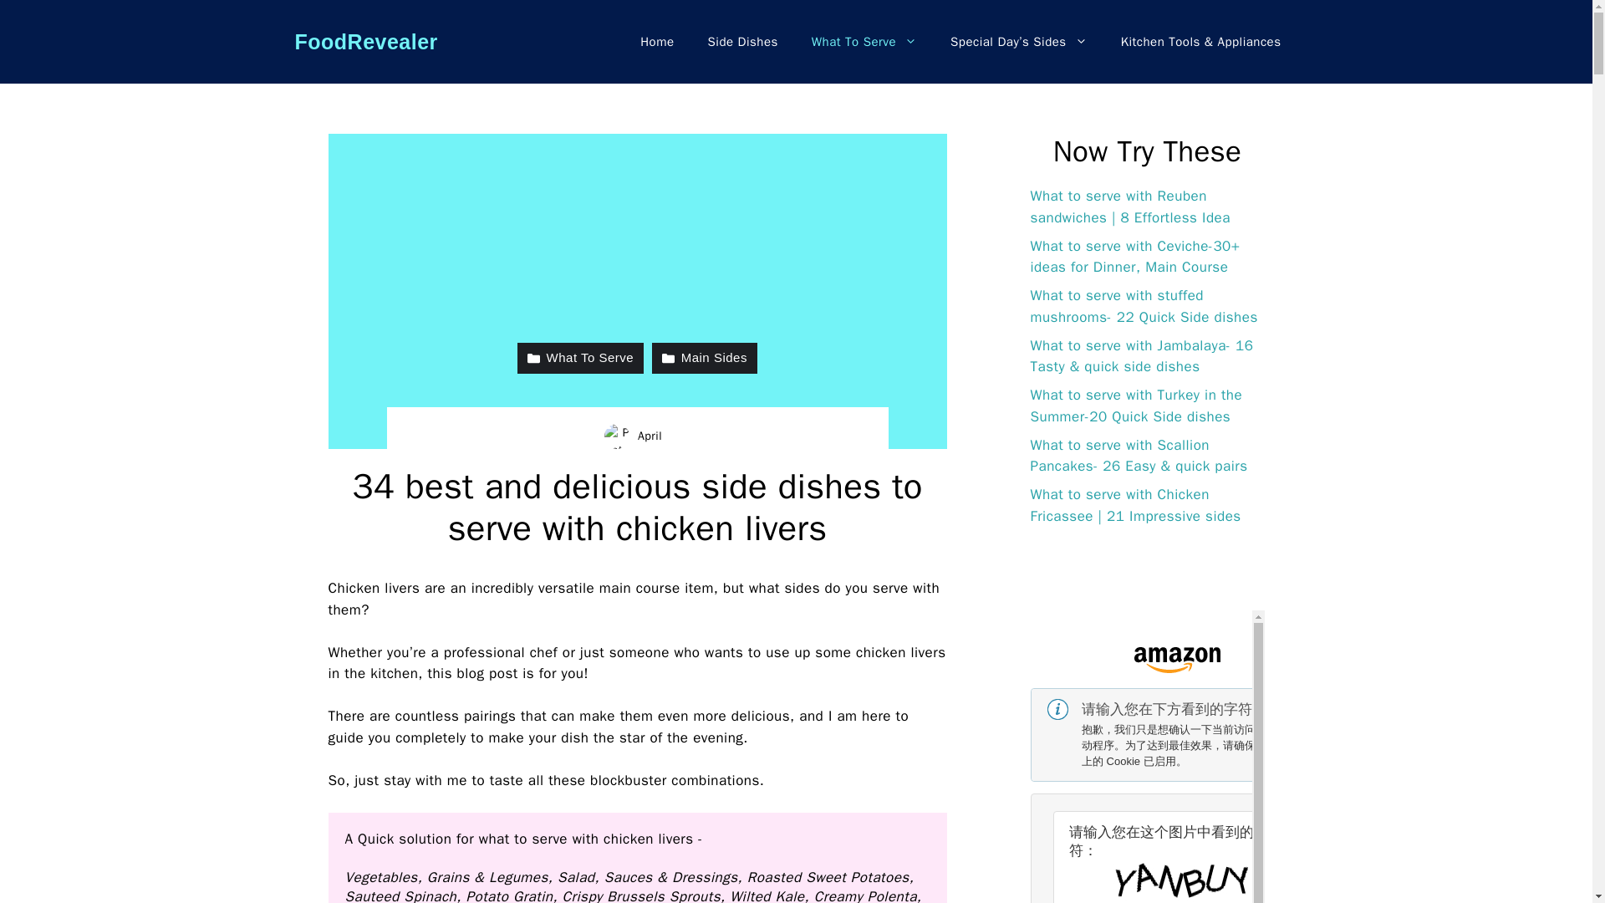  I want to click on What To Serve, so click(864, 42).